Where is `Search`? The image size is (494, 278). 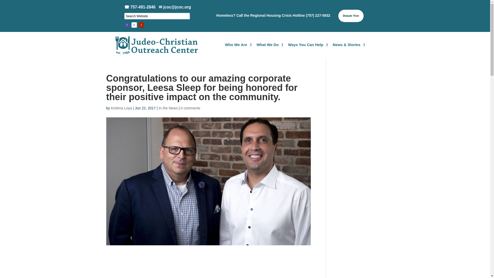 Search is located at coordinates (8, 5).